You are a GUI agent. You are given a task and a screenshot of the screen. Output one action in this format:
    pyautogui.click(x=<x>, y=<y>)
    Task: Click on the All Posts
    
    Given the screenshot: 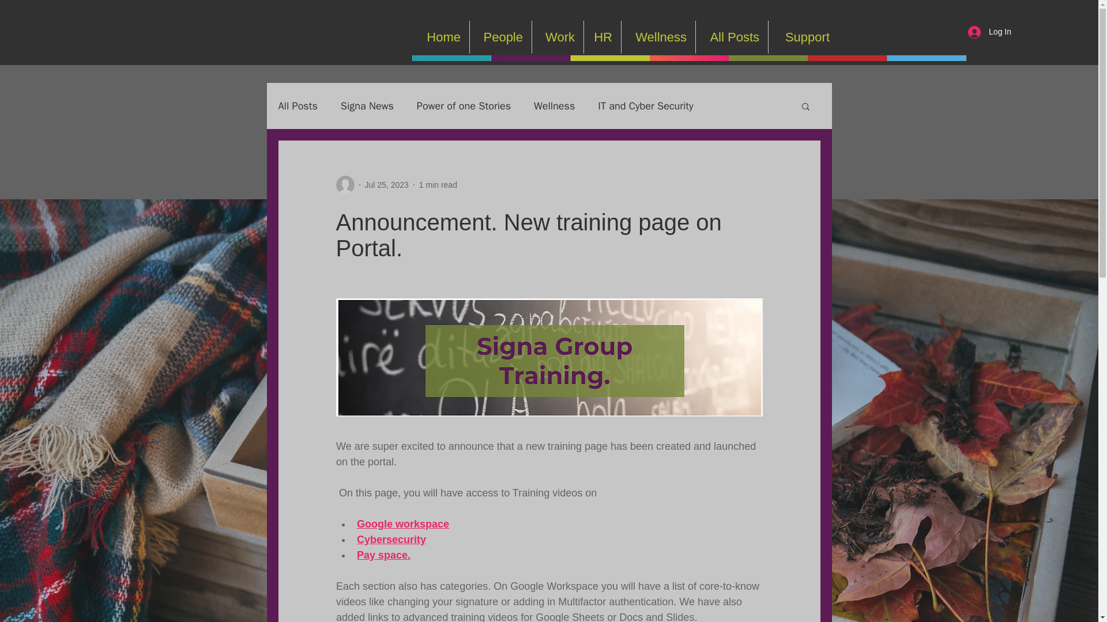 What is the action you would take?
    pyautogui.click(x=297, y=105)
    